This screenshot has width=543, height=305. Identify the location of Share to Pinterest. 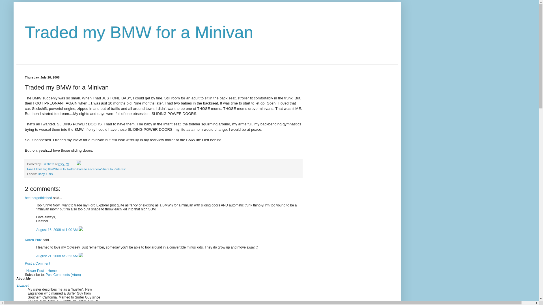
(113, 169).